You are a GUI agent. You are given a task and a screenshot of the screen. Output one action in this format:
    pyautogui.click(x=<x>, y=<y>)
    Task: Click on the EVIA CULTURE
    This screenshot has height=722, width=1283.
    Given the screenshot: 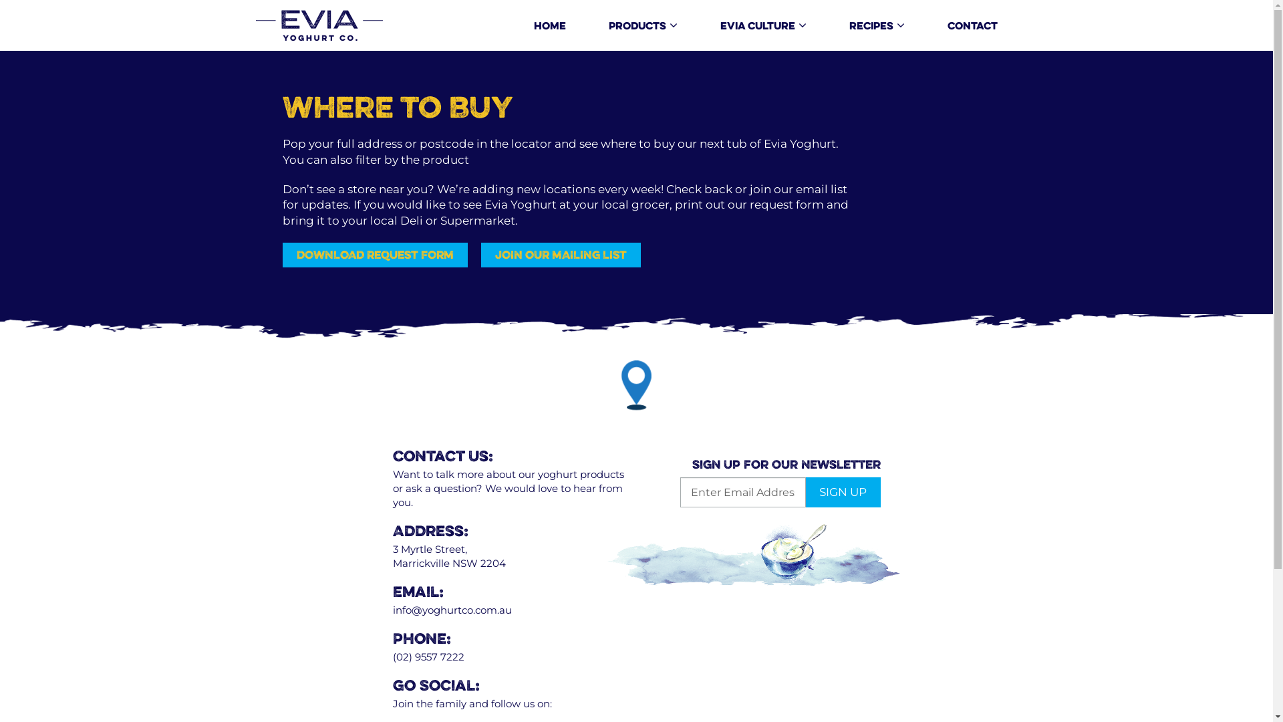 What is the action you would take?
    pyautogui.click(x=763, y=27)
    